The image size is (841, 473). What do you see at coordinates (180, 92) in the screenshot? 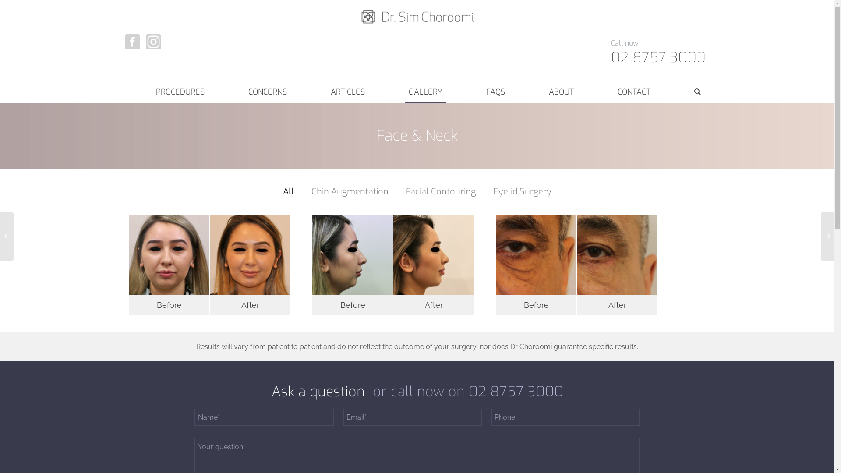
I see `PROCEDURES` at bounding box center [180, 92].